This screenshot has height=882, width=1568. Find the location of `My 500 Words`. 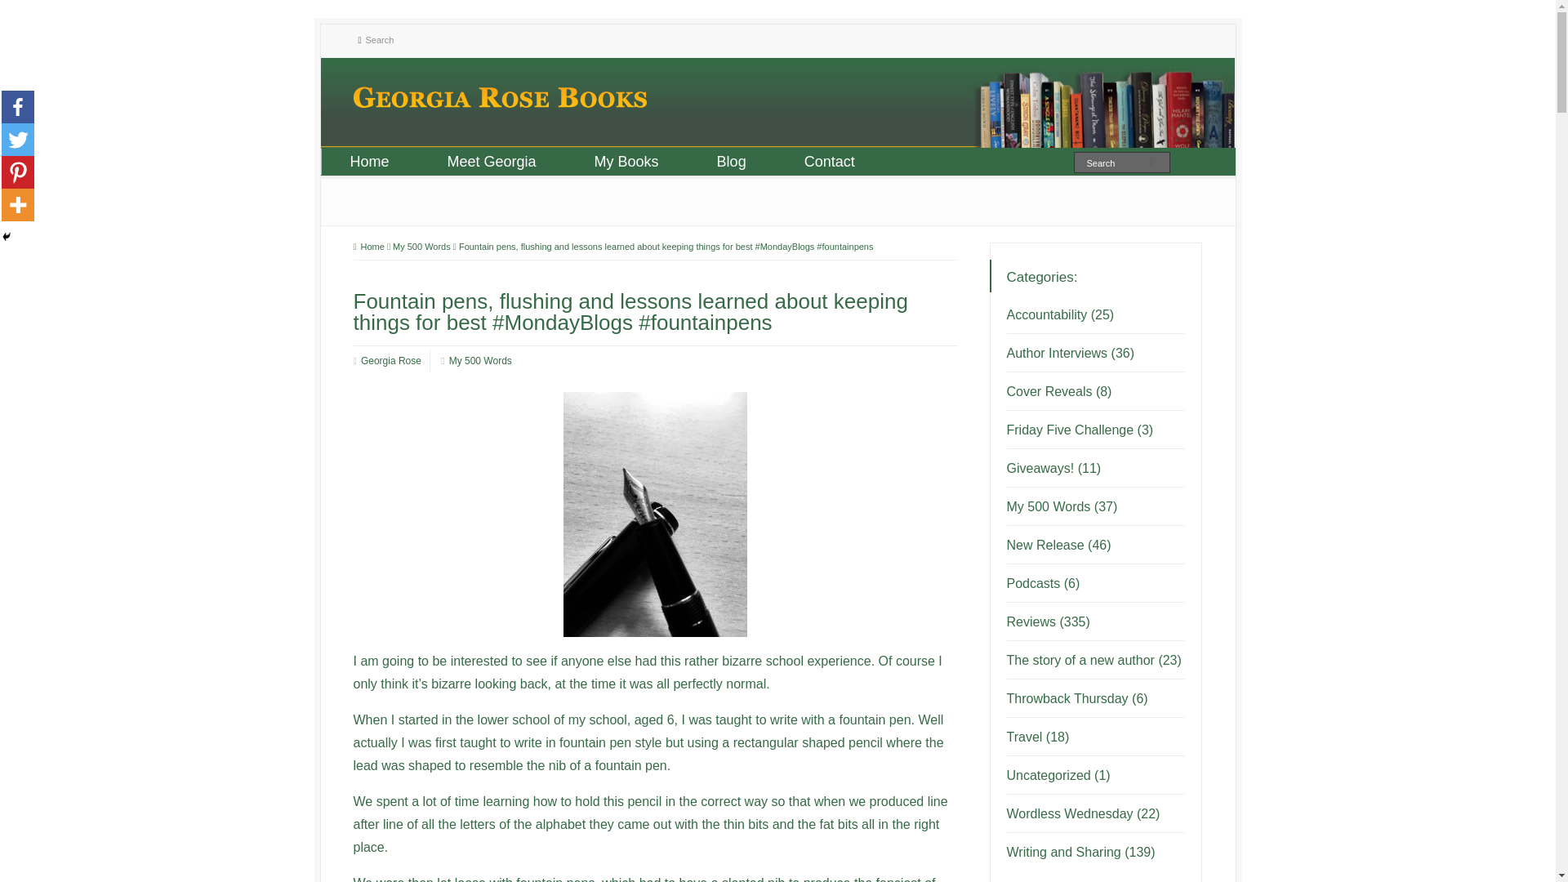

My 500 Words is located at coordinates (421, 246).